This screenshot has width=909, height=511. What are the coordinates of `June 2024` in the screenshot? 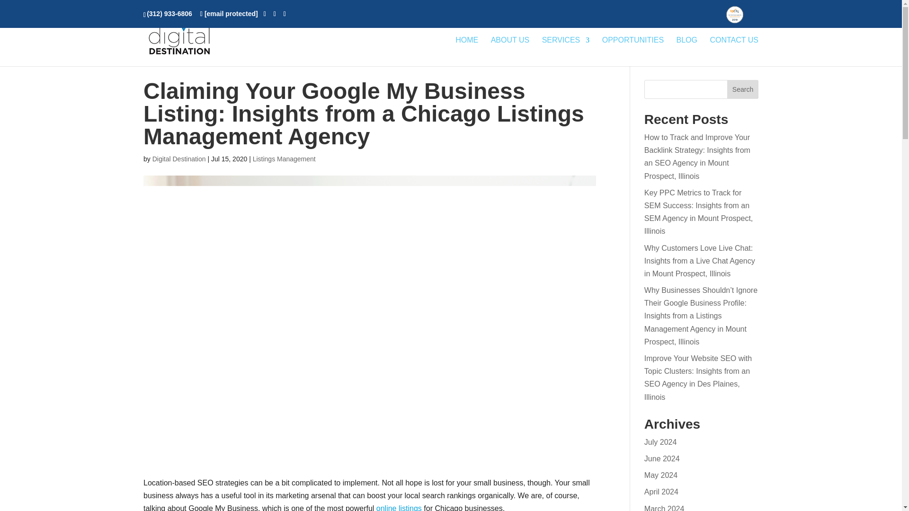 It's located at (662, 459).